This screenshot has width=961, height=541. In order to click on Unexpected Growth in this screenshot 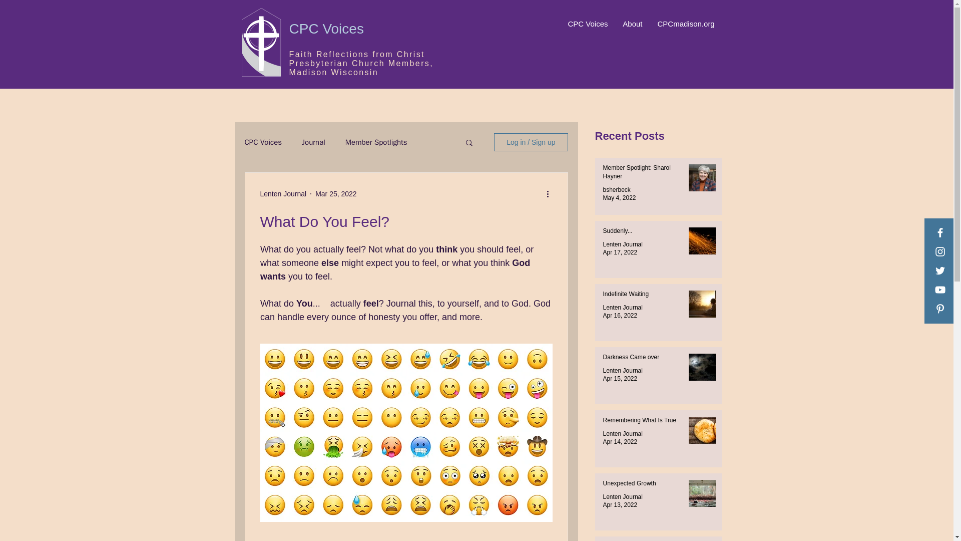, I will do `click(641, 485)`.